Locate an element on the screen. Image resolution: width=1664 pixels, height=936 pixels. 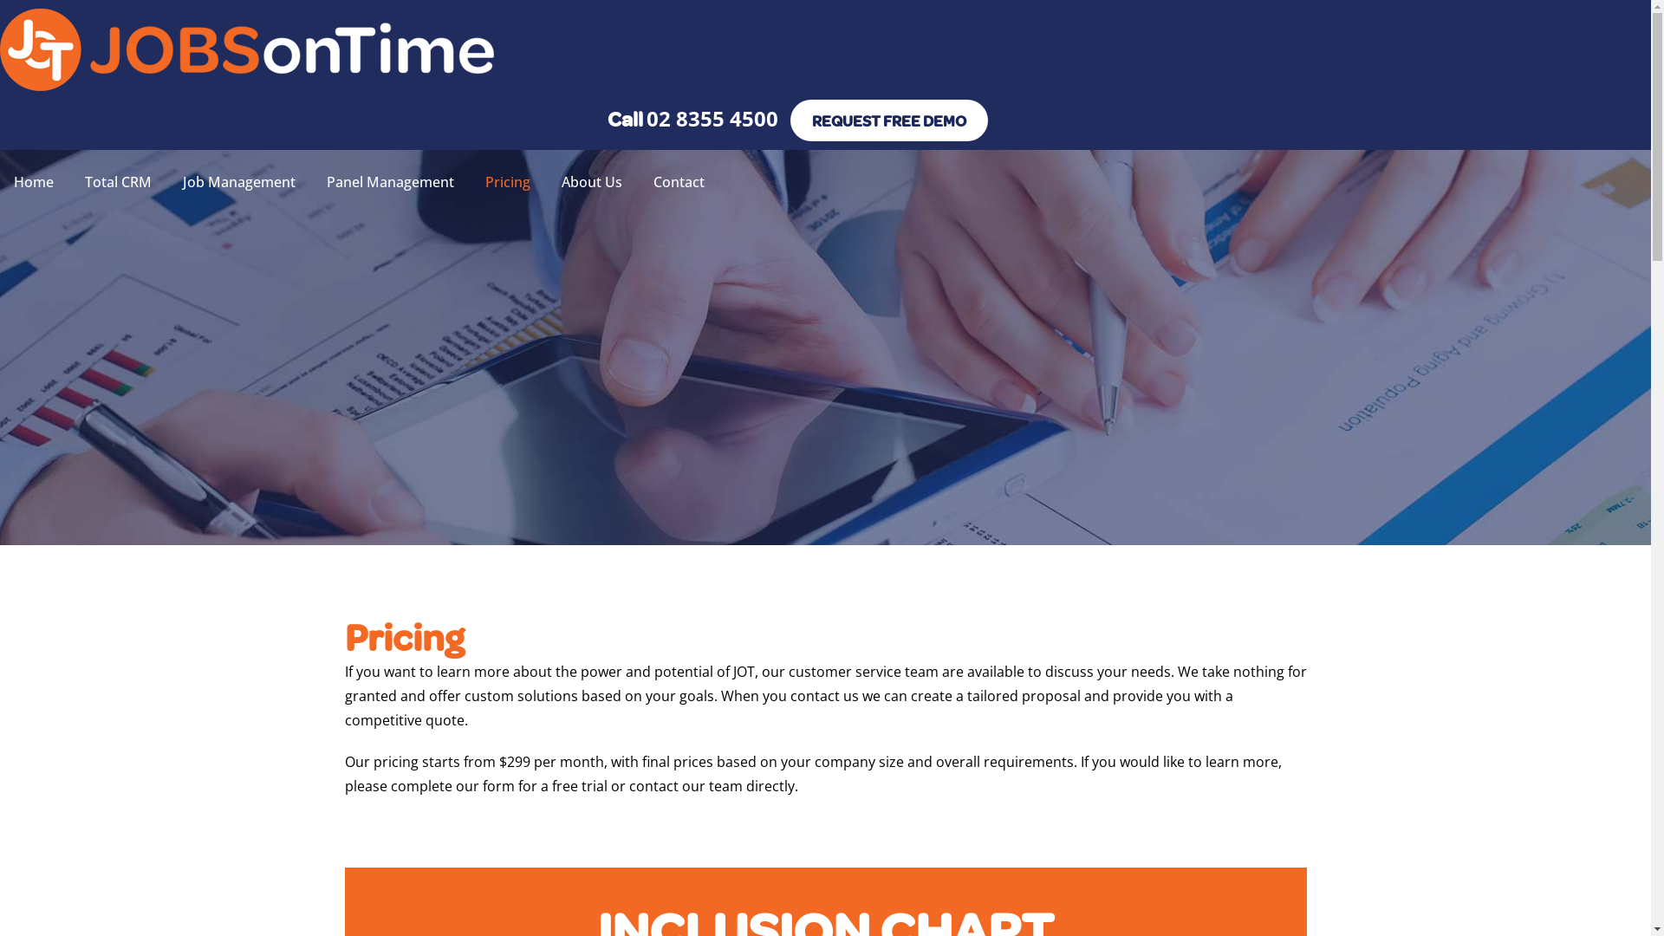
Contact is located at coordinates (679, 182).